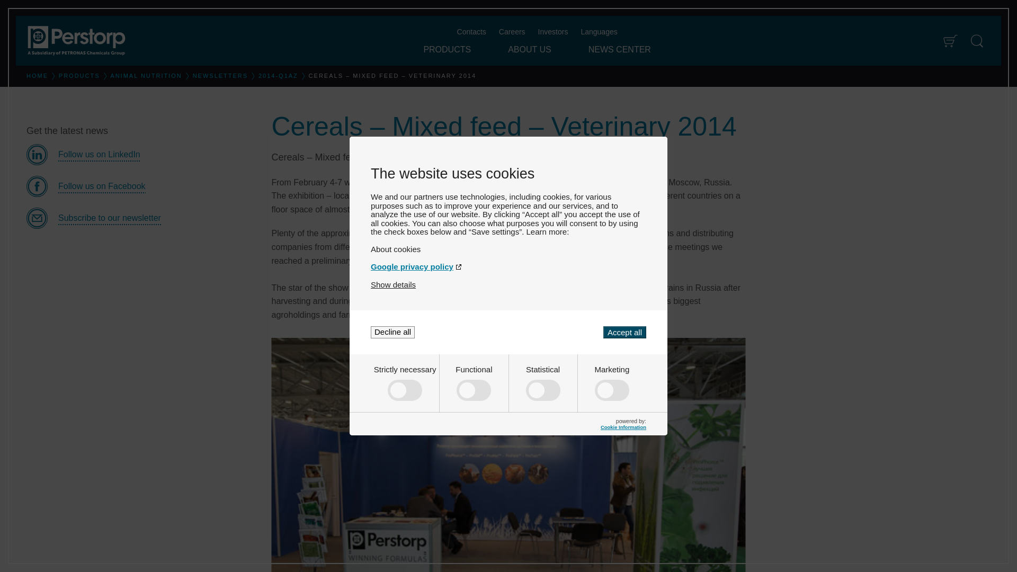 The image size is (1017, 572). Describe the element at coordinates (393, 285) in the screenshot. I see `Show details` at that location.